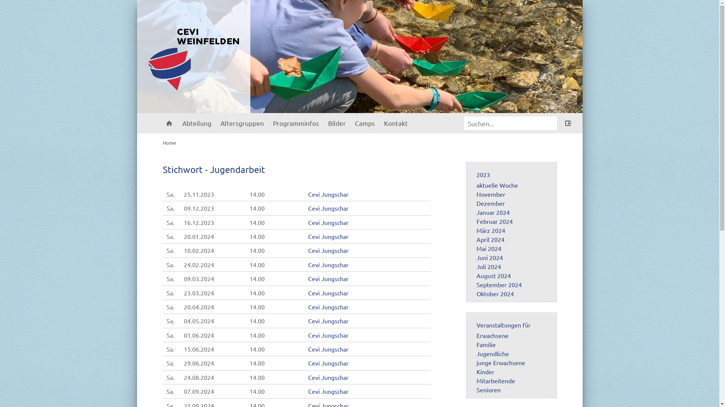 Image resolution: width=725 pixels, height=407 pixels. What do you see at coordinates (489, 266) in the screenshot?
I see `Juli 2024` at bounding box center [489, 266].